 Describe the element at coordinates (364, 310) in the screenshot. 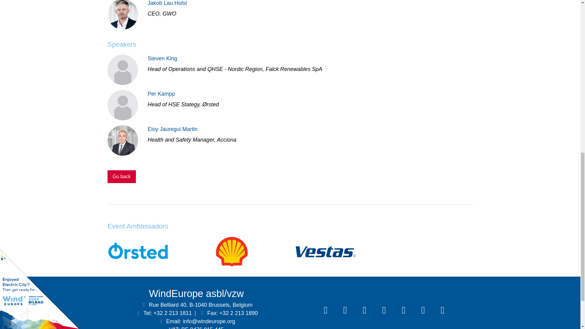

I see `Click here to visit our events Twitter account` at that location.